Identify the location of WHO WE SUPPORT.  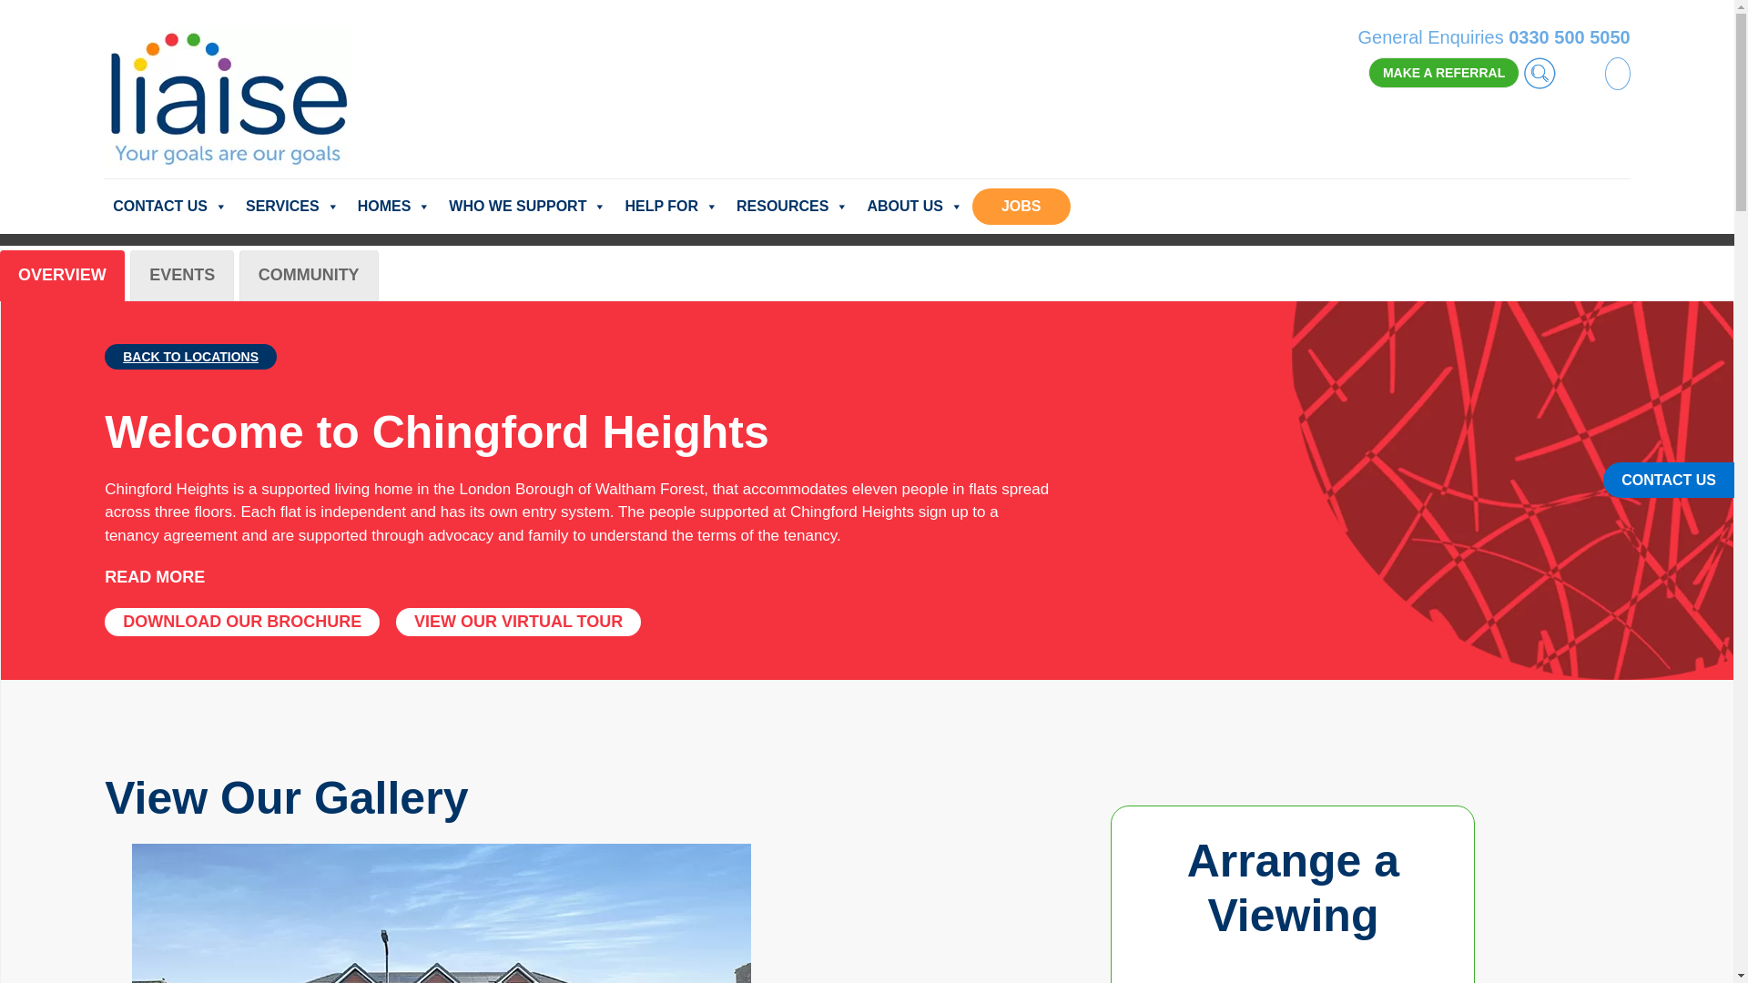
(527, 207).